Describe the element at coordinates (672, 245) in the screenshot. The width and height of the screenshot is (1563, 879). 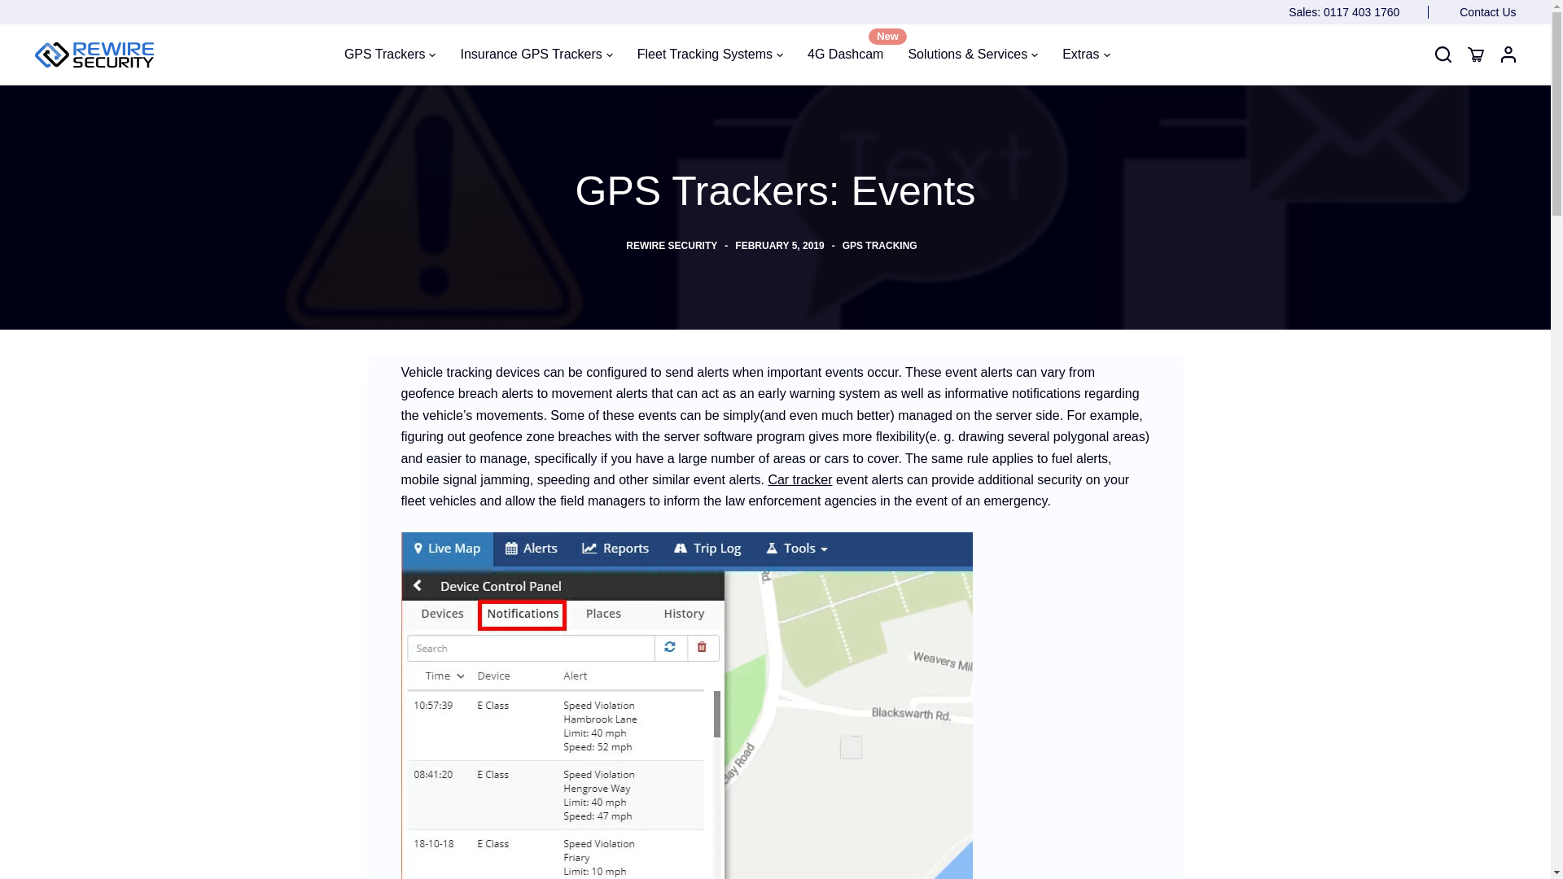
I see `Posts by Rewire Security` at that location.